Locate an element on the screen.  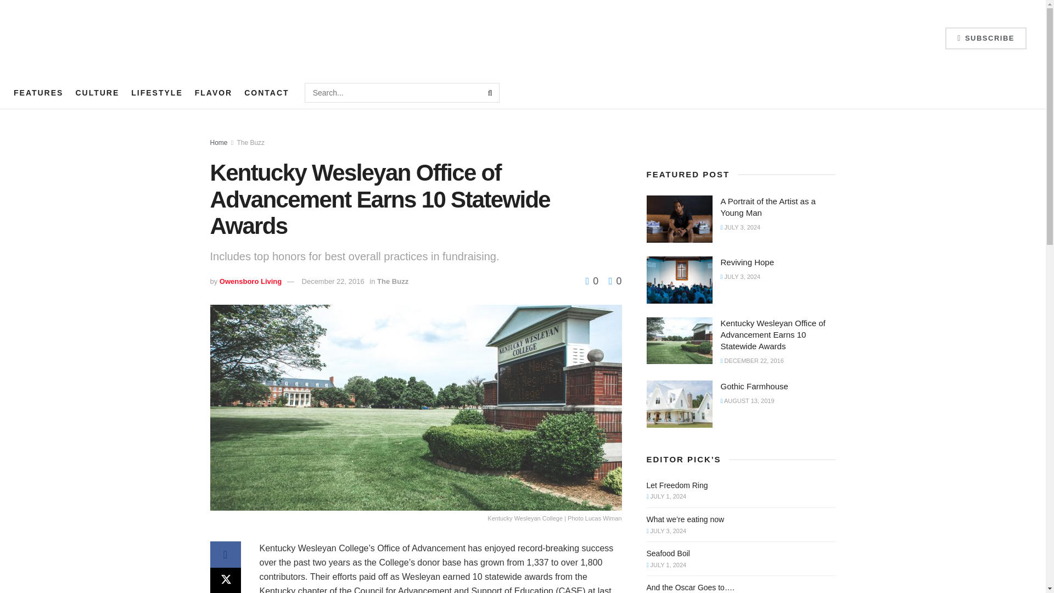
Home is located at coordinates (218, 142).